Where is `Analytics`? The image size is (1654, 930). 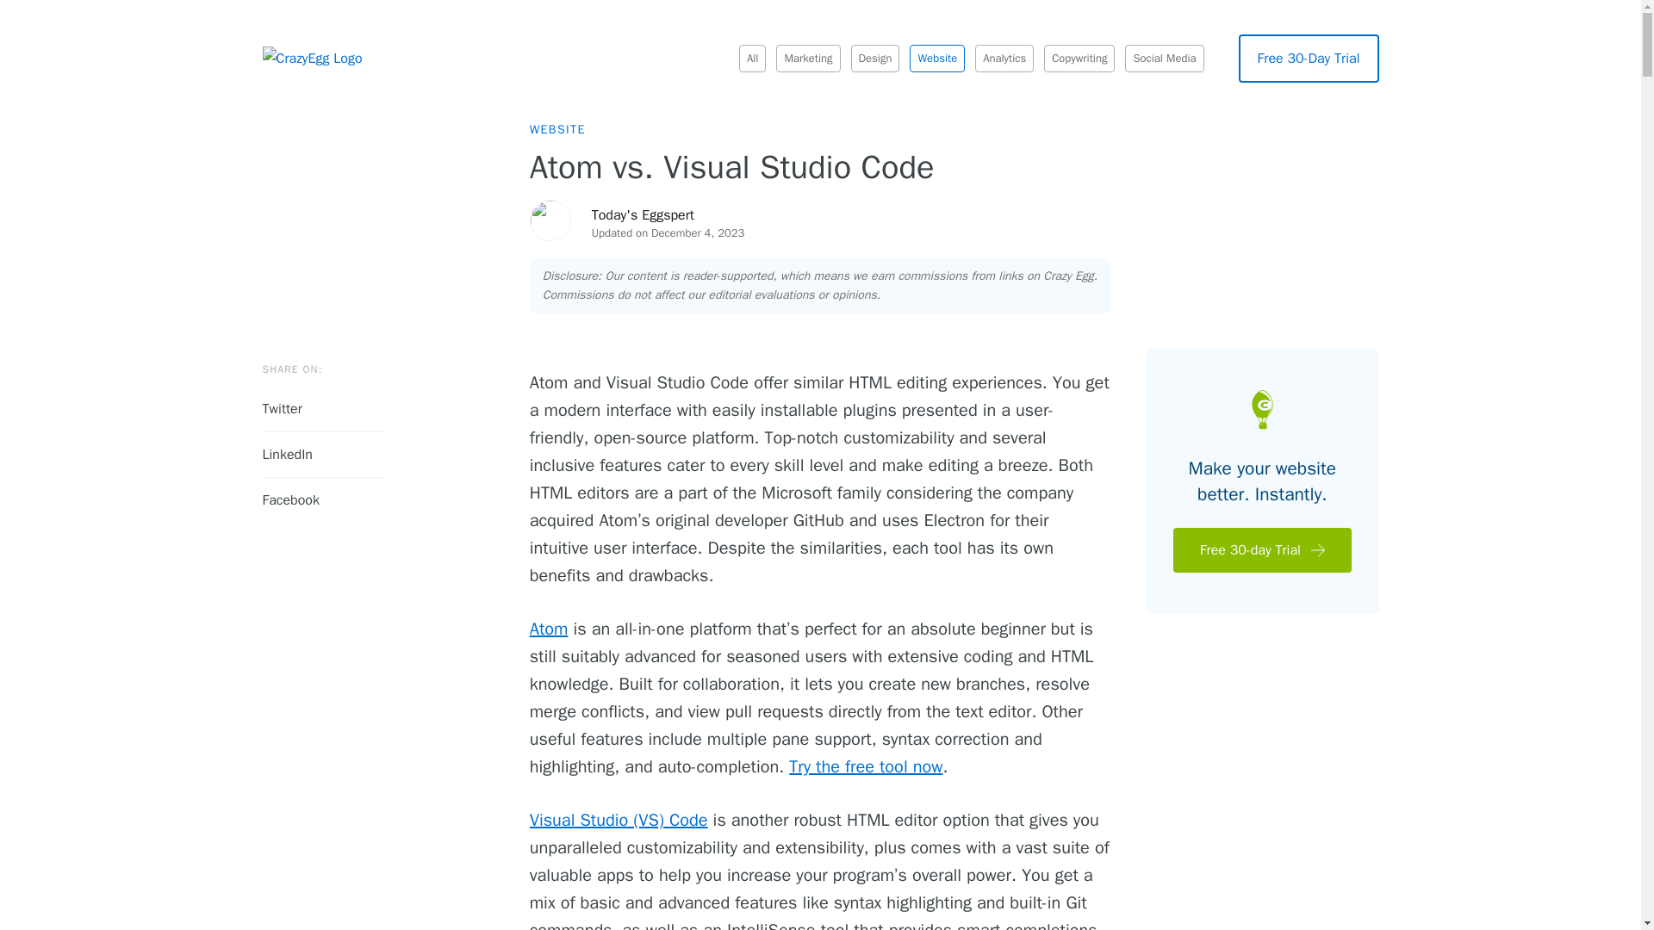
Analytics is located at coordinates (1004, 59).